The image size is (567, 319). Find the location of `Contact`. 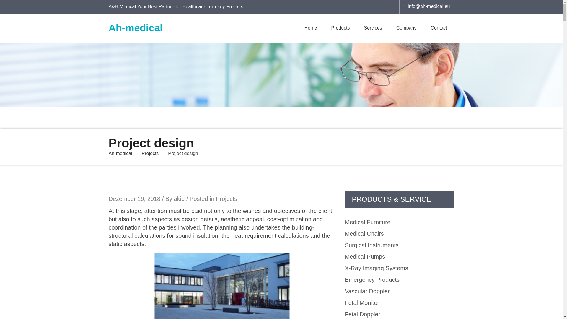

Contact is located at coordinates (439, 28).